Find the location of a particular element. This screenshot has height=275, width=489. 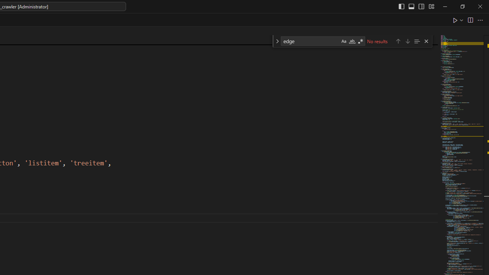

Next Match (Enter) is located at coordinates (407, 40).